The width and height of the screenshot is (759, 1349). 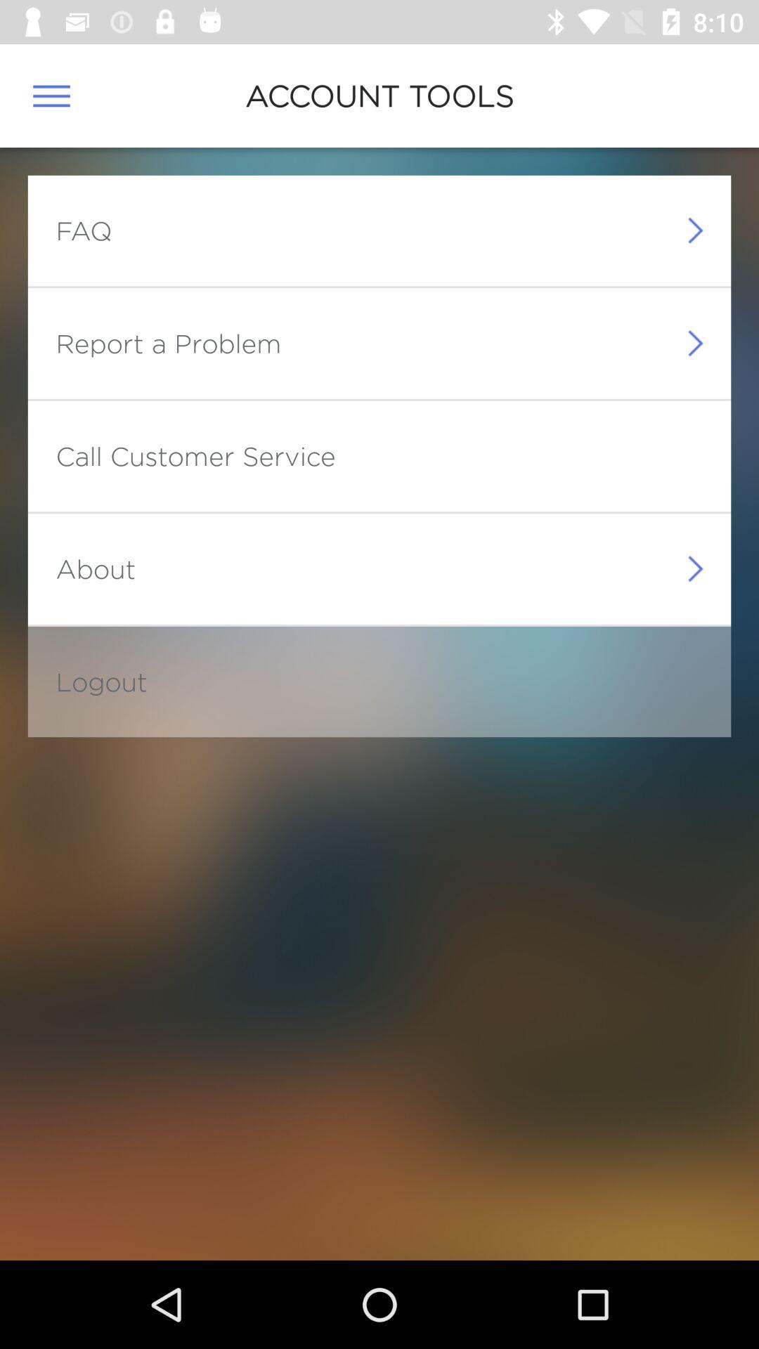 I want to click on jump to report a problem icon, so click(x=169, y=343).